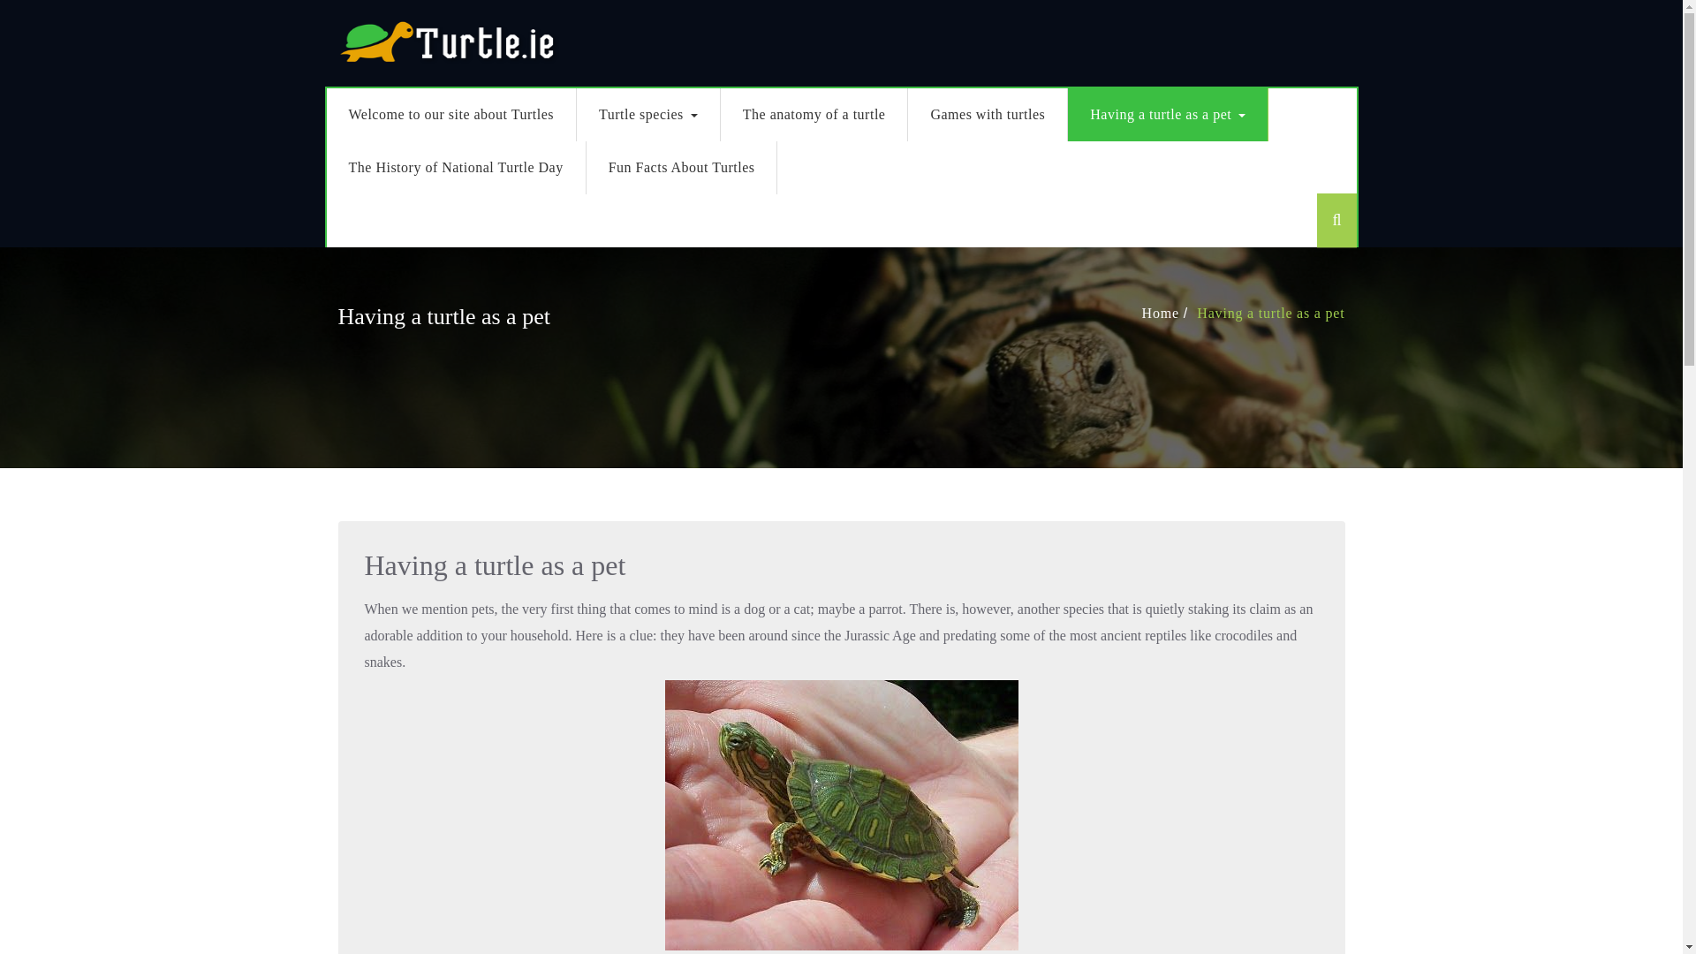 The image size is (1696, 954). Describe the element at coordinates (1168, 115) in the screenshot. I see `Having a turtle as a pet` at that location.